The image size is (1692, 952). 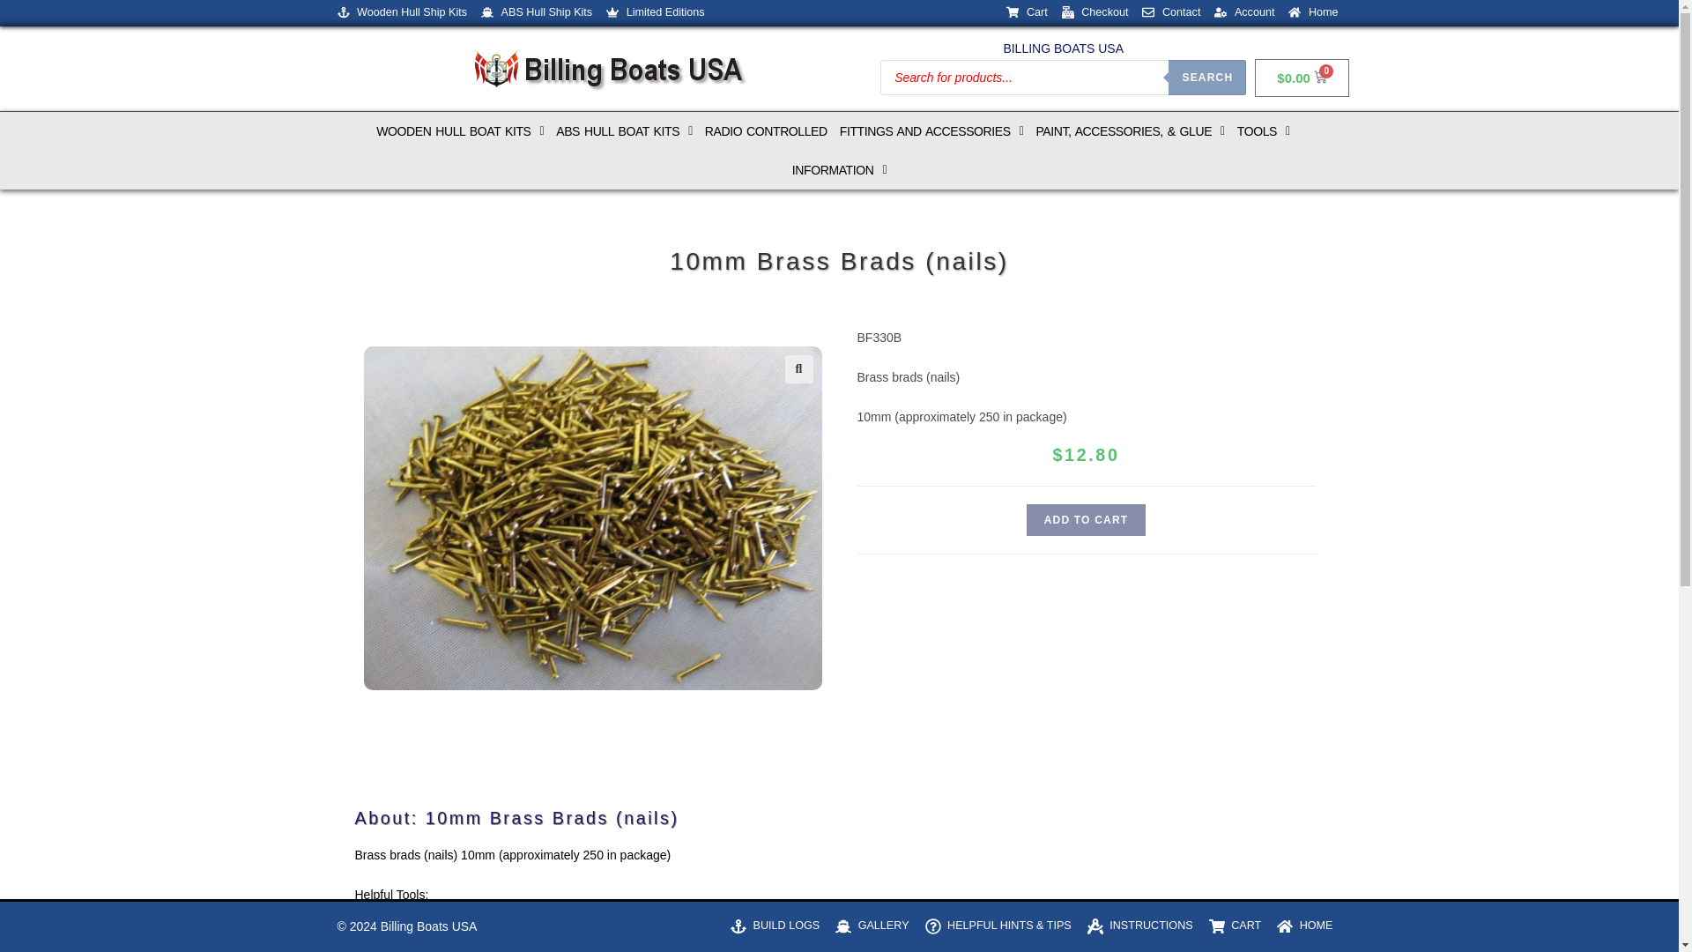 What do you see at coordinates (931, 130) in the screenshot?
I see `FITTINGS AND ACCESSORIES` at bounding box center [931, 130].